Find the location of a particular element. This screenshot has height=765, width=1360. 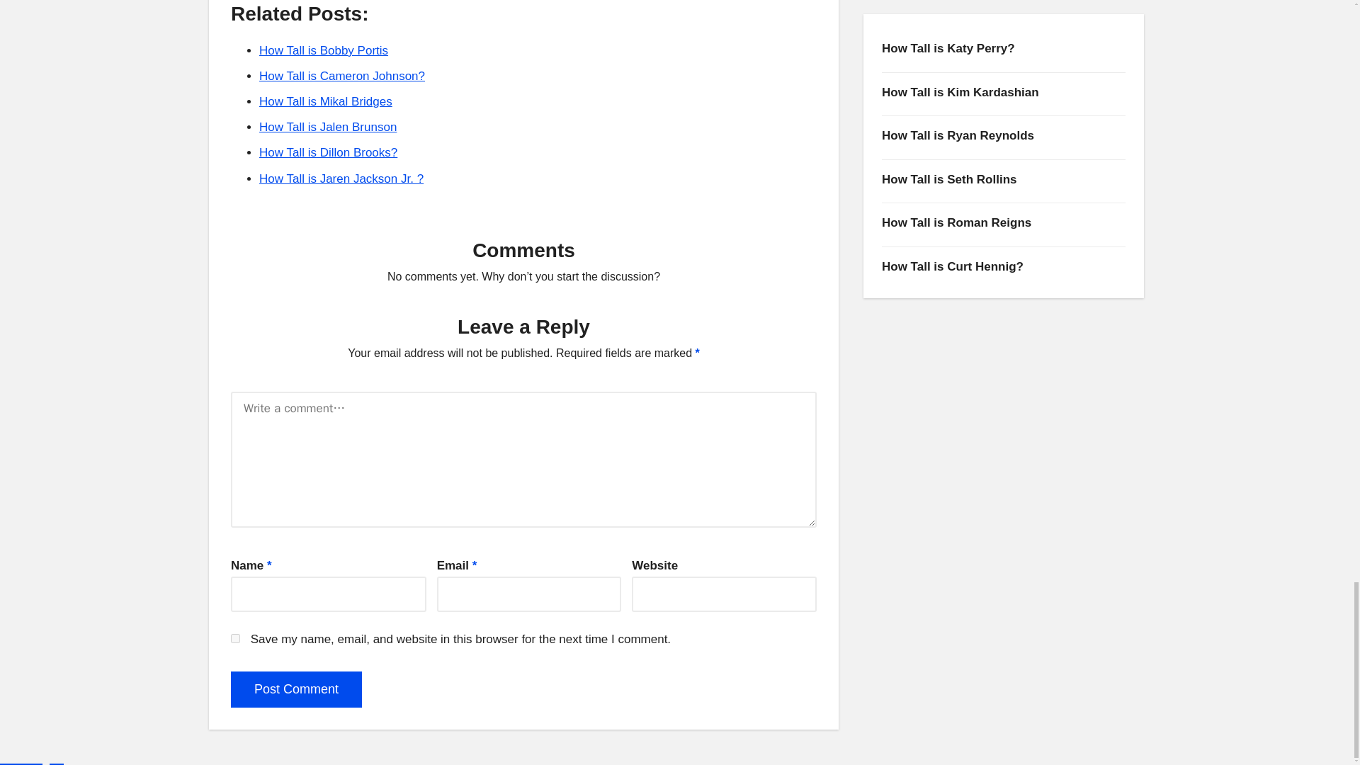

How Tall is Dillon Brooks? is located at coordinates (328, 152).